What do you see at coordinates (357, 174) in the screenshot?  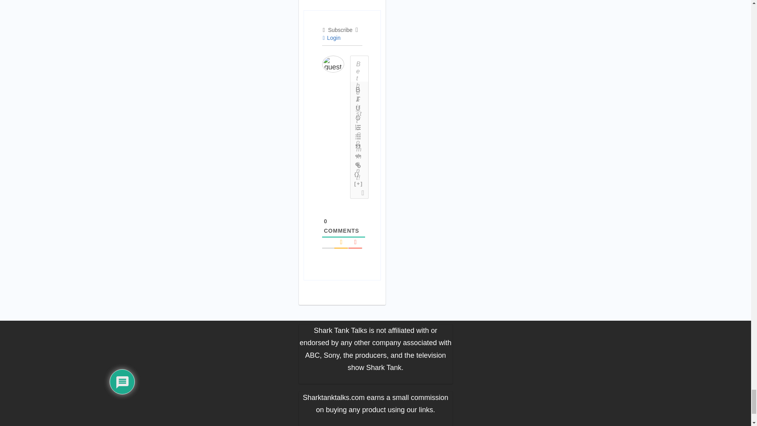 I see `Source Code` at bounding box center [357, 174].